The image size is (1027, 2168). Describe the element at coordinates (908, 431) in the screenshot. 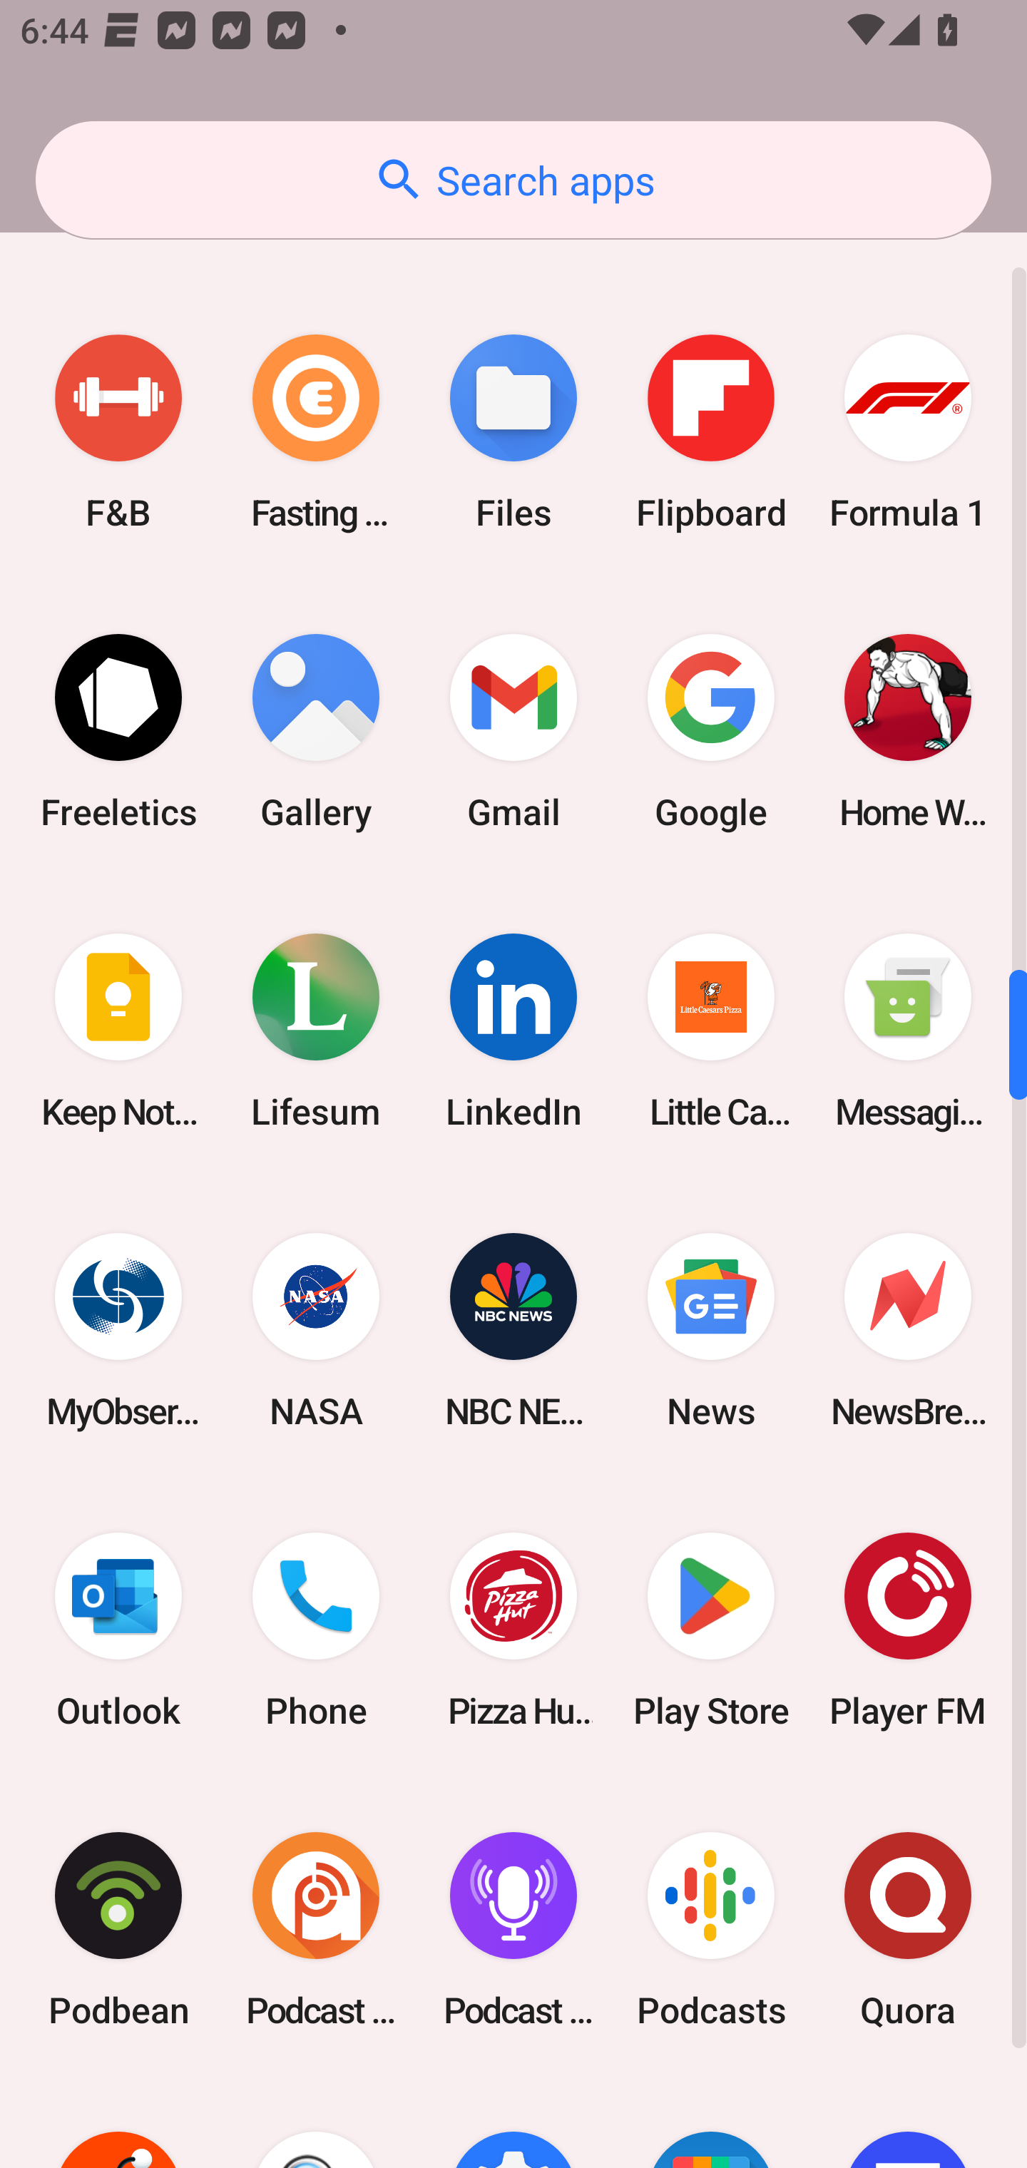

I see `Formula 1` at that location.